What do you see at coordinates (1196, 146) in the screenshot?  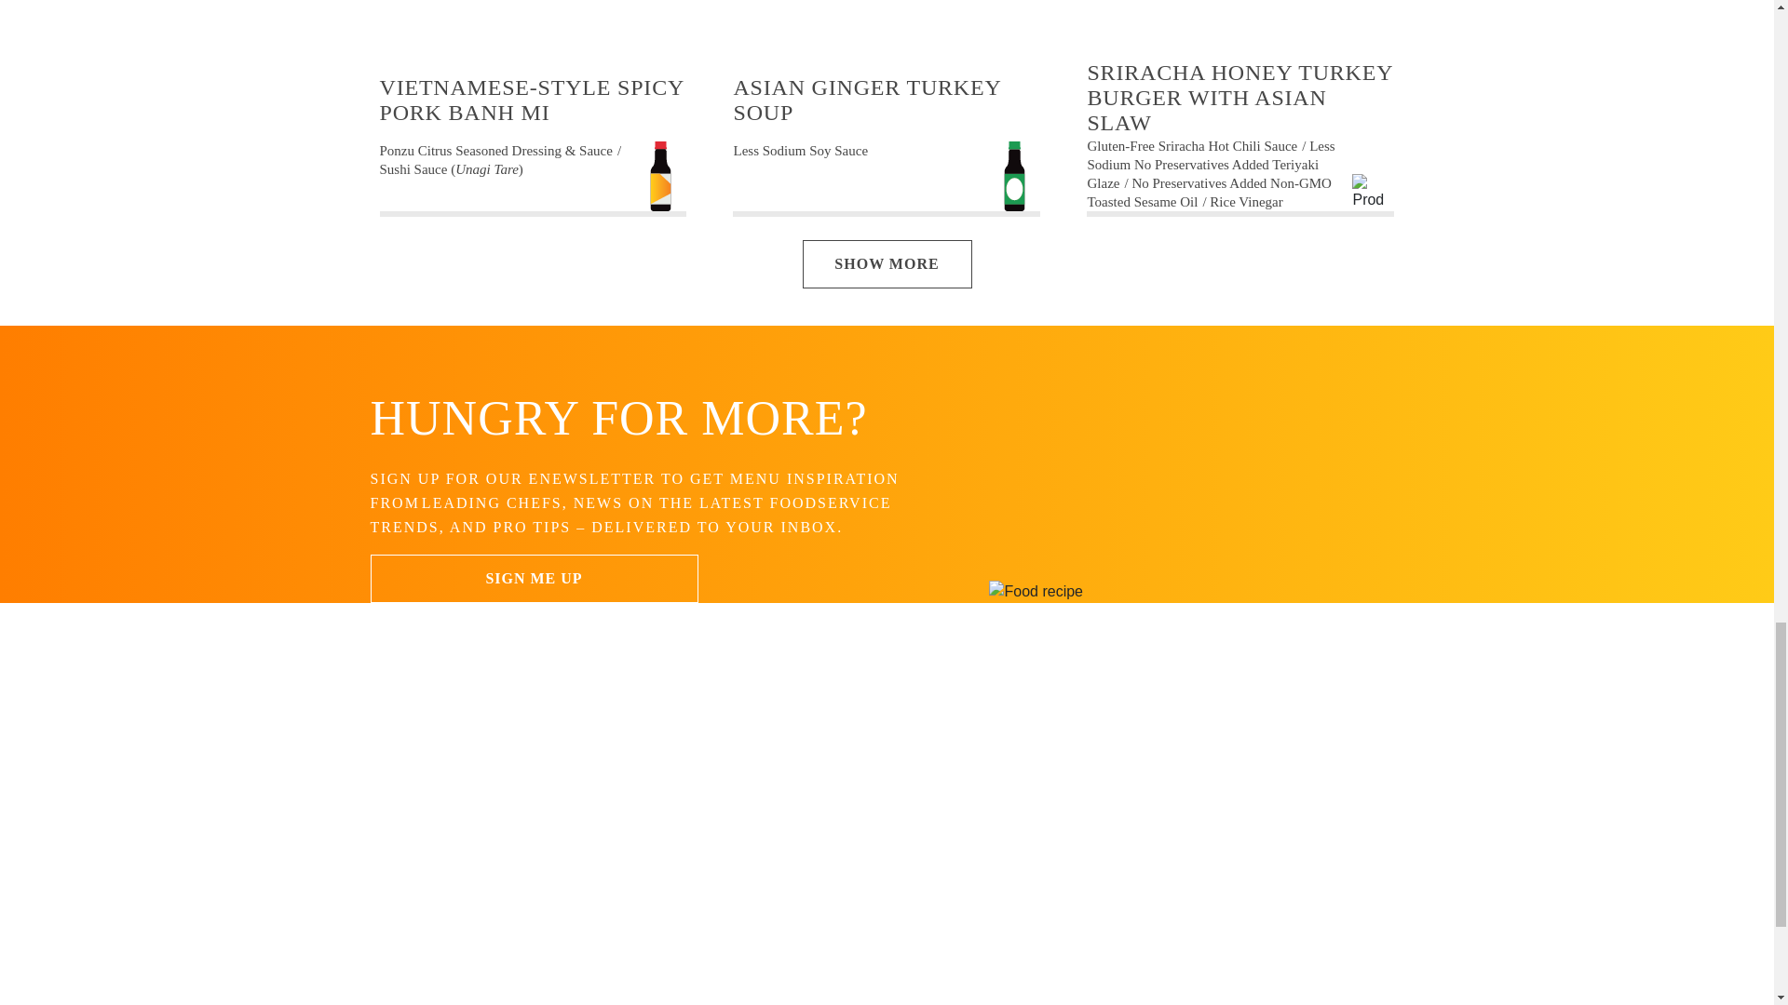 I see `Gluten-Free Sriracha Hot Chili Sauce` at bounding box center [1196, 146].